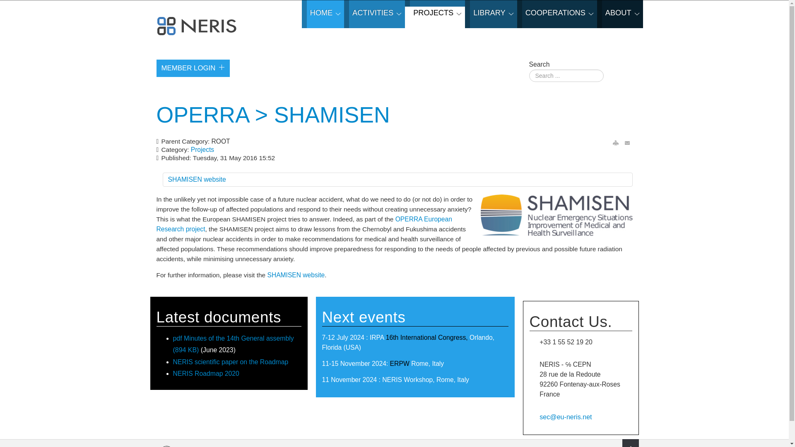 The image size is (795, 447). Describe the element at coordinates (304, 223) in the screenshot. I see `OPERRA European Research project` at that location.